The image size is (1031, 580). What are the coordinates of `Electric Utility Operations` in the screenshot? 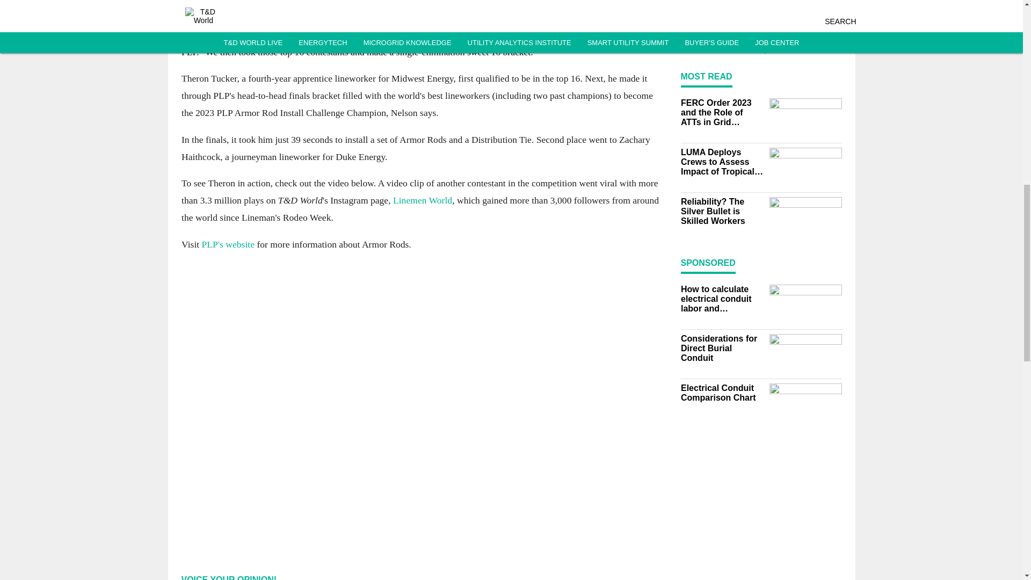 It's located at (799, 43).